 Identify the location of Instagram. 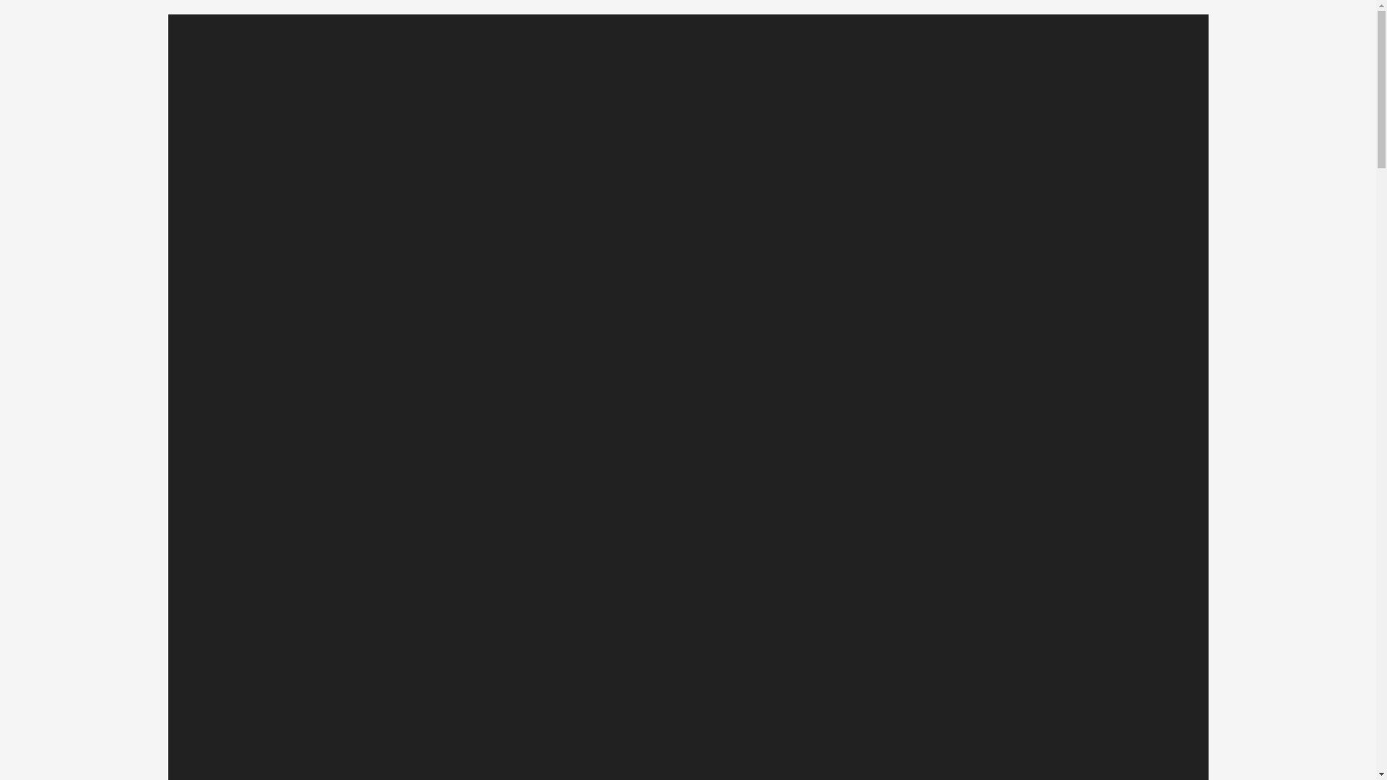
(1003, 728).